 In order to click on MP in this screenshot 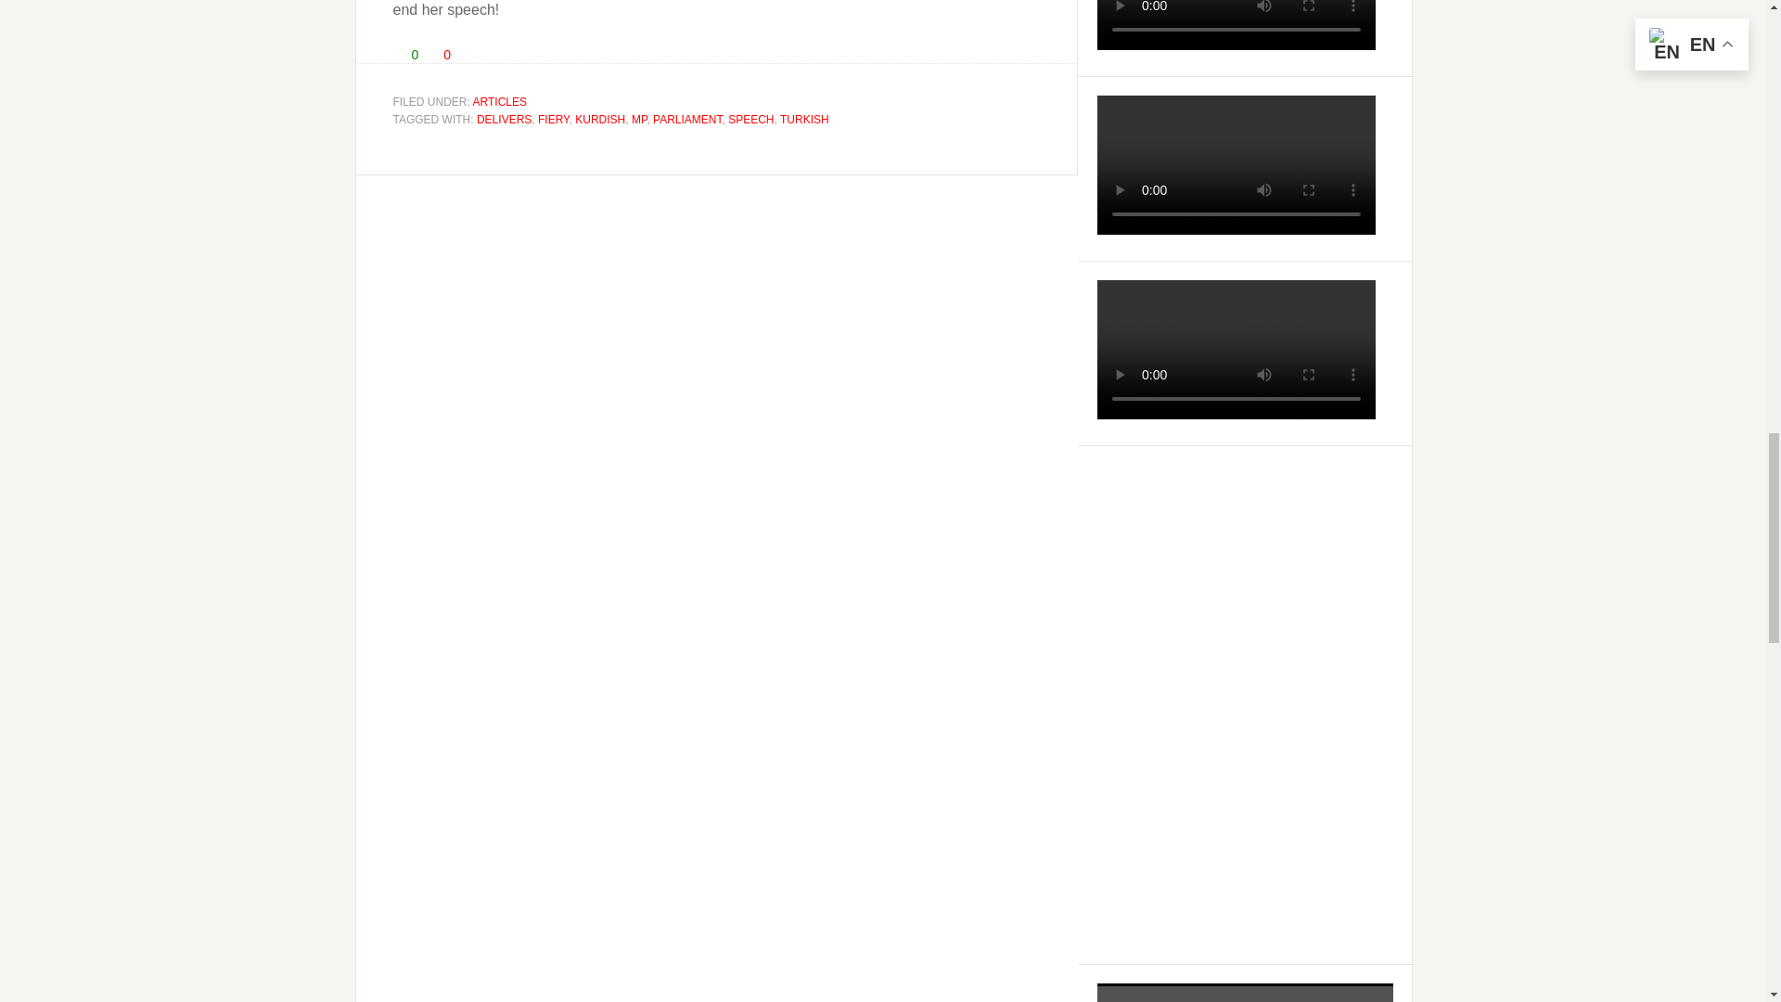, I will do `click(638, 120)`.